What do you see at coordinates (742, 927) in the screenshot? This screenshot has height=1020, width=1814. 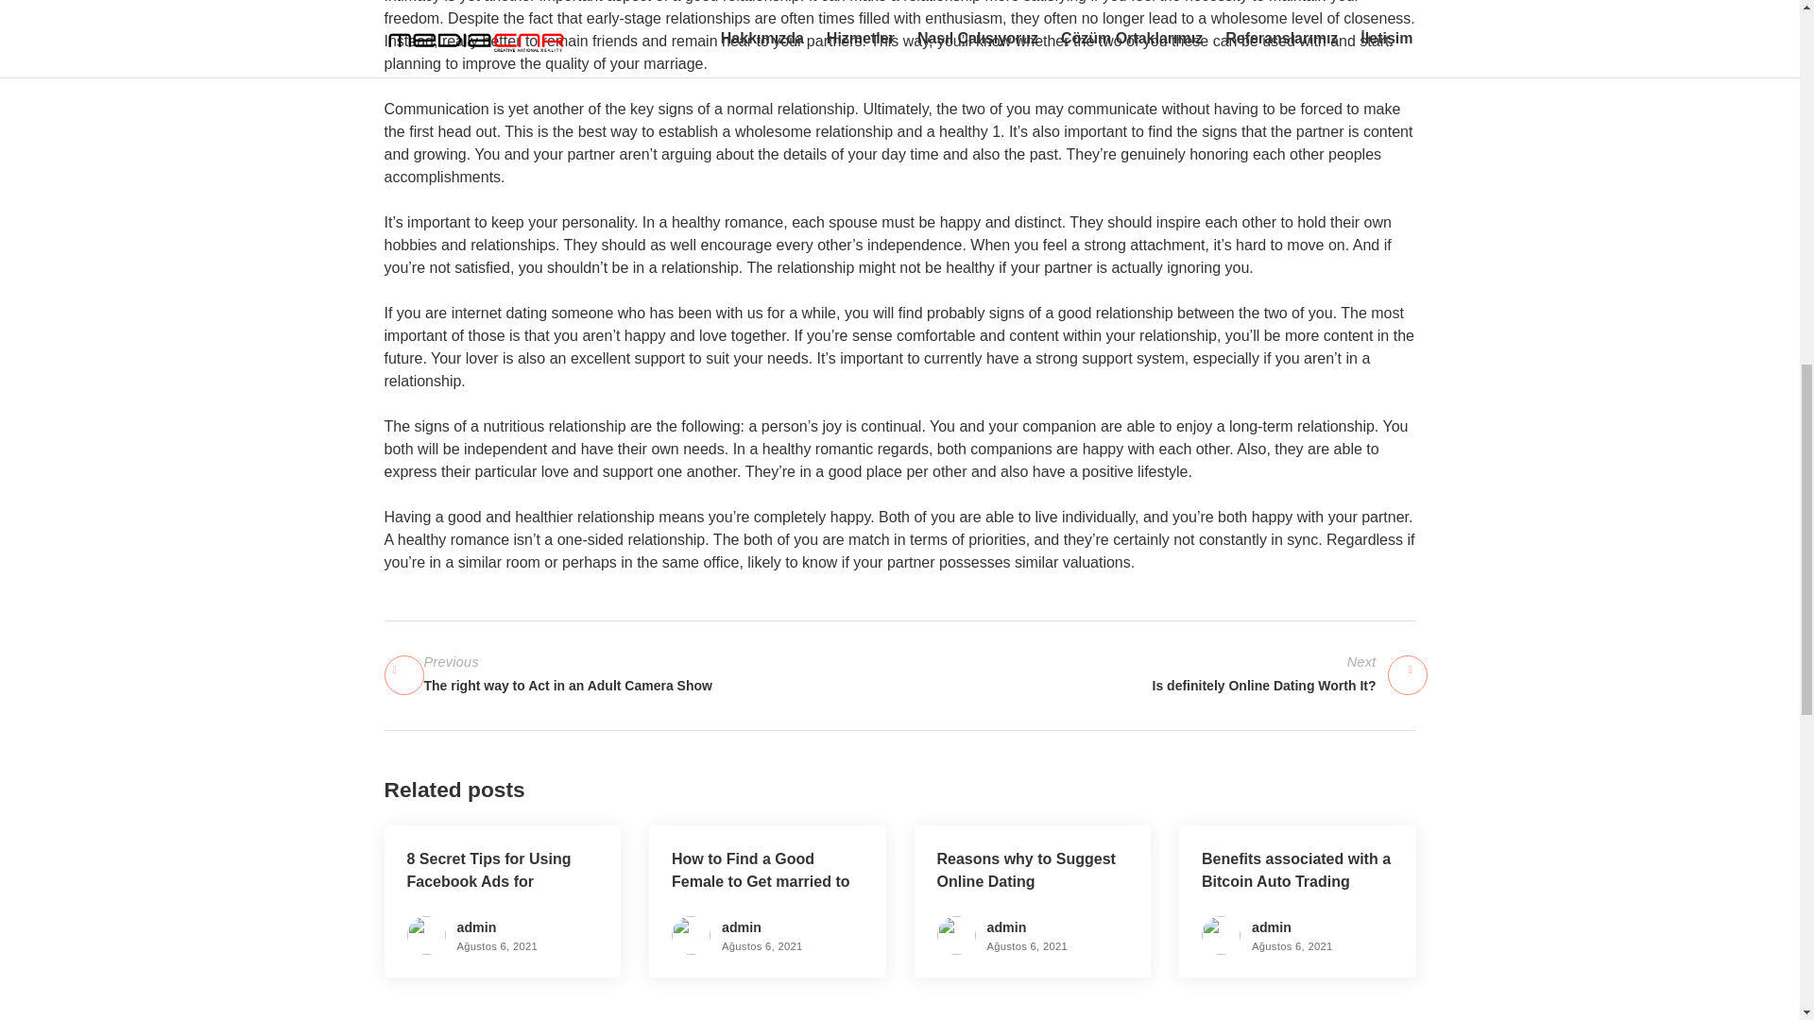 I see `admin` at bounding box center [742, 927].